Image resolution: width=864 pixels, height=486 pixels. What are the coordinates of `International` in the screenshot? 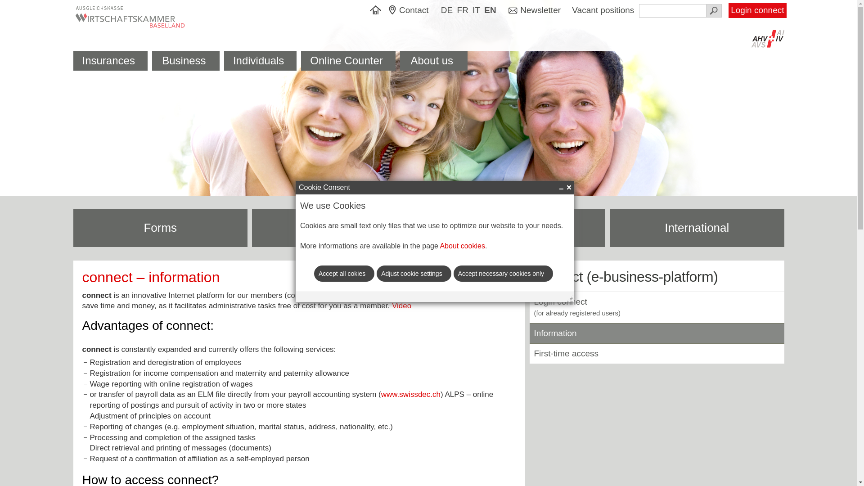 It's located at (697, 228).